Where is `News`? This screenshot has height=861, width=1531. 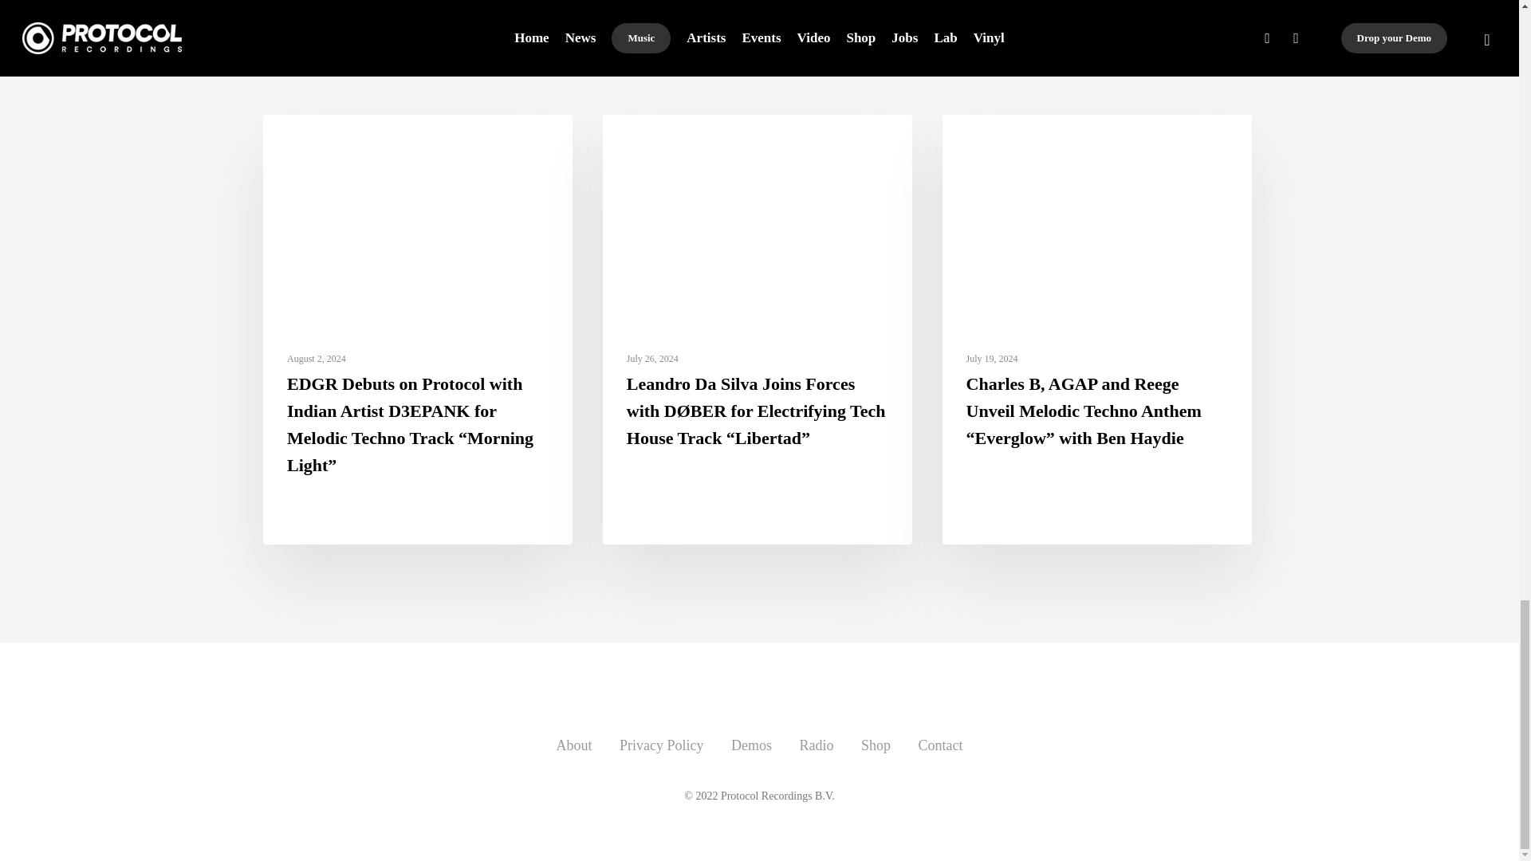 News is located at coordinates (301, 140).